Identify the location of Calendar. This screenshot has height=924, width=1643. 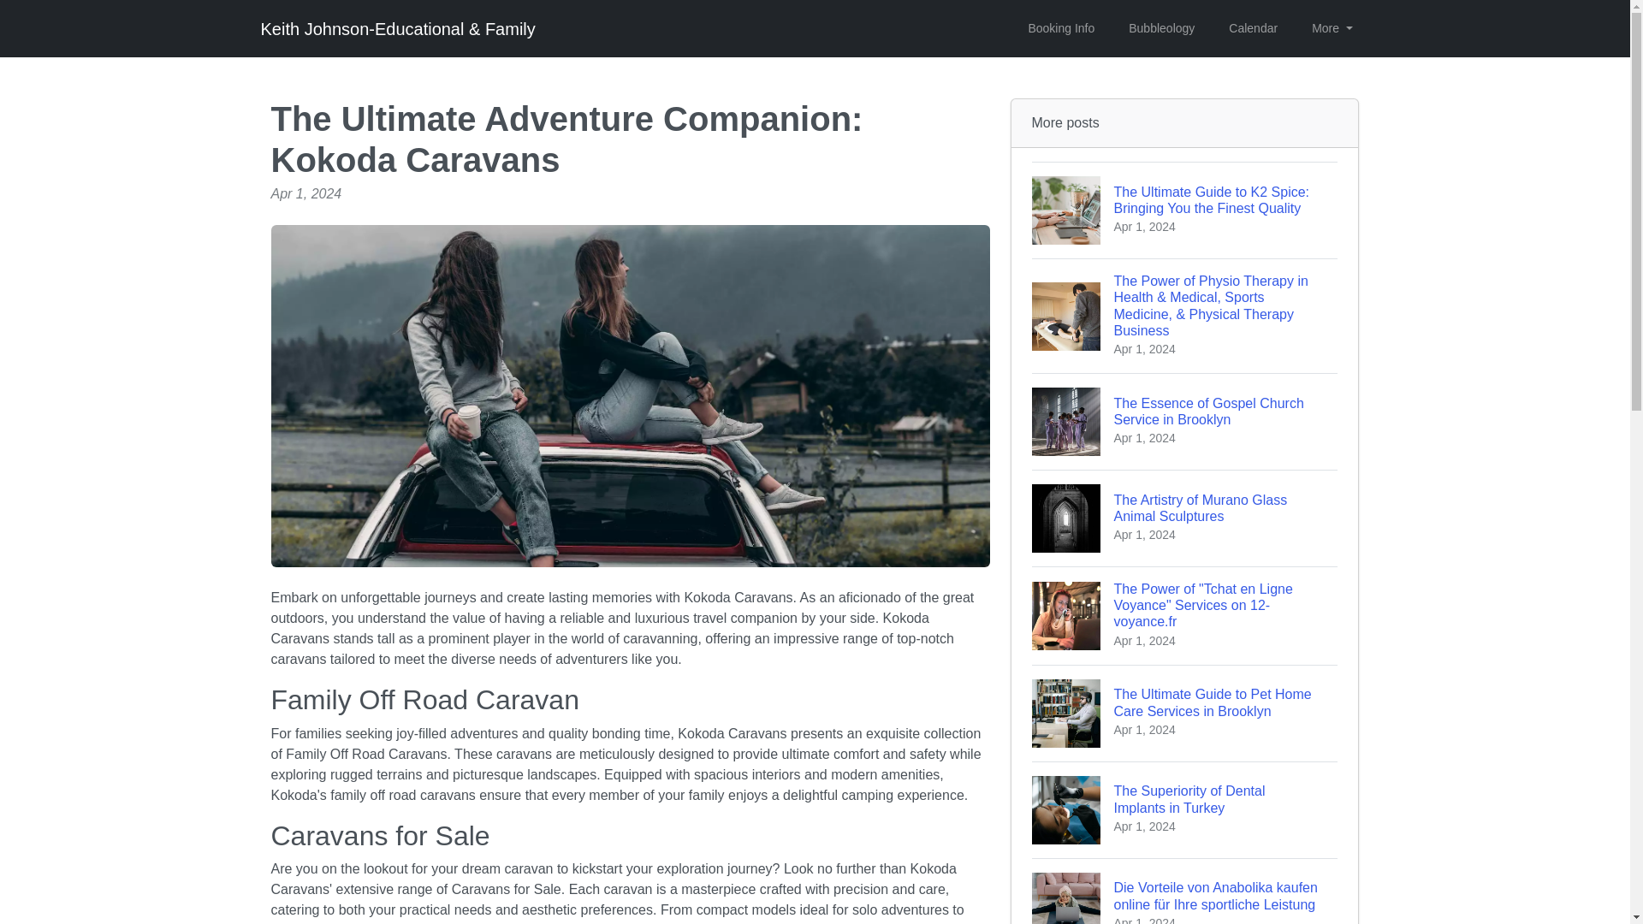
(1184, 809).